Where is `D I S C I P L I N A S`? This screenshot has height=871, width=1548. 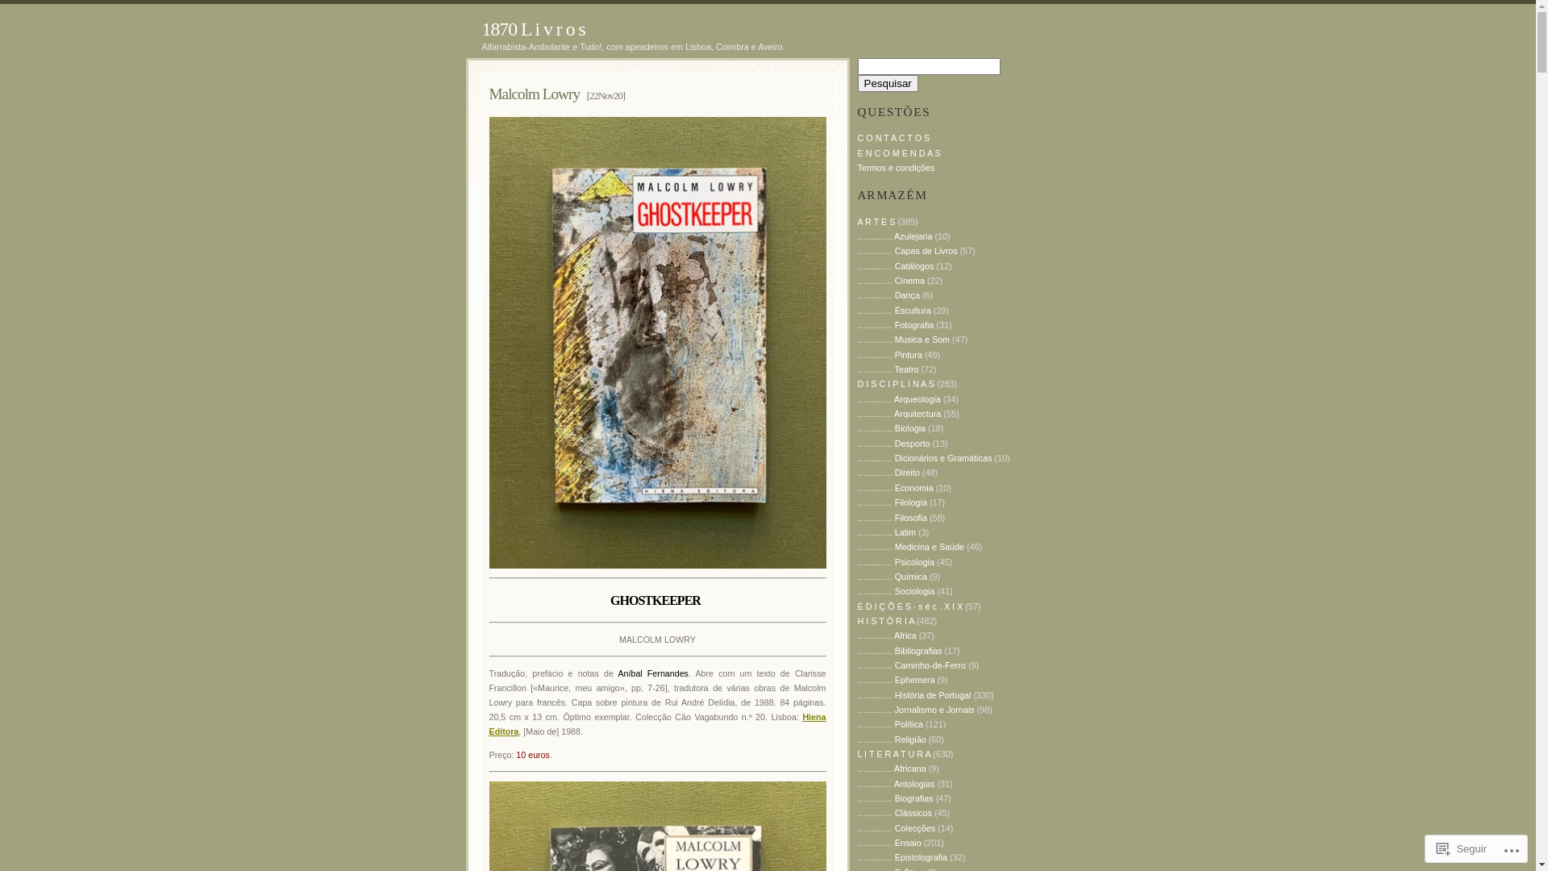
D I S C I P L I N A S is located at coordinates (897, 384).